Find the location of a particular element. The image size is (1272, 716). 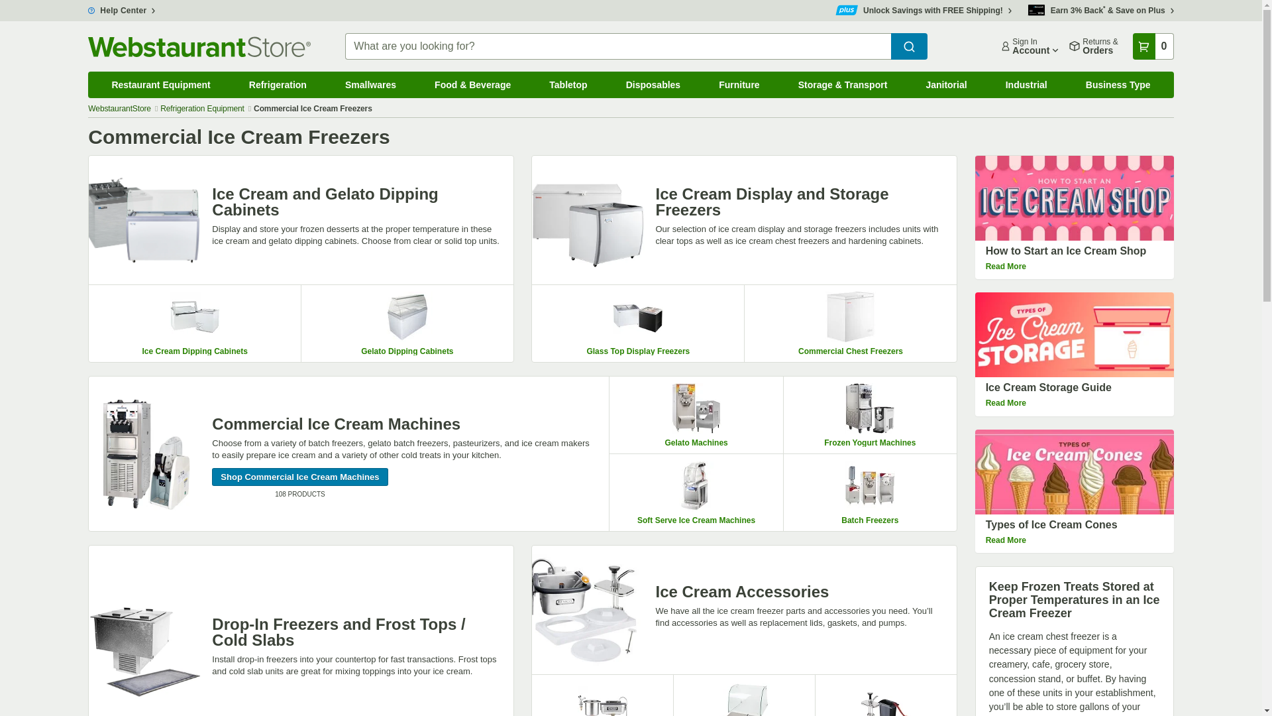

show submenu for Tabletop is located at coordinates (611, 76).